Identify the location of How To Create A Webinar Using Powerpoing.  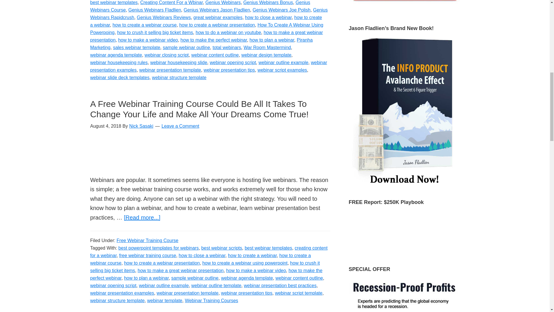
(206, 28).